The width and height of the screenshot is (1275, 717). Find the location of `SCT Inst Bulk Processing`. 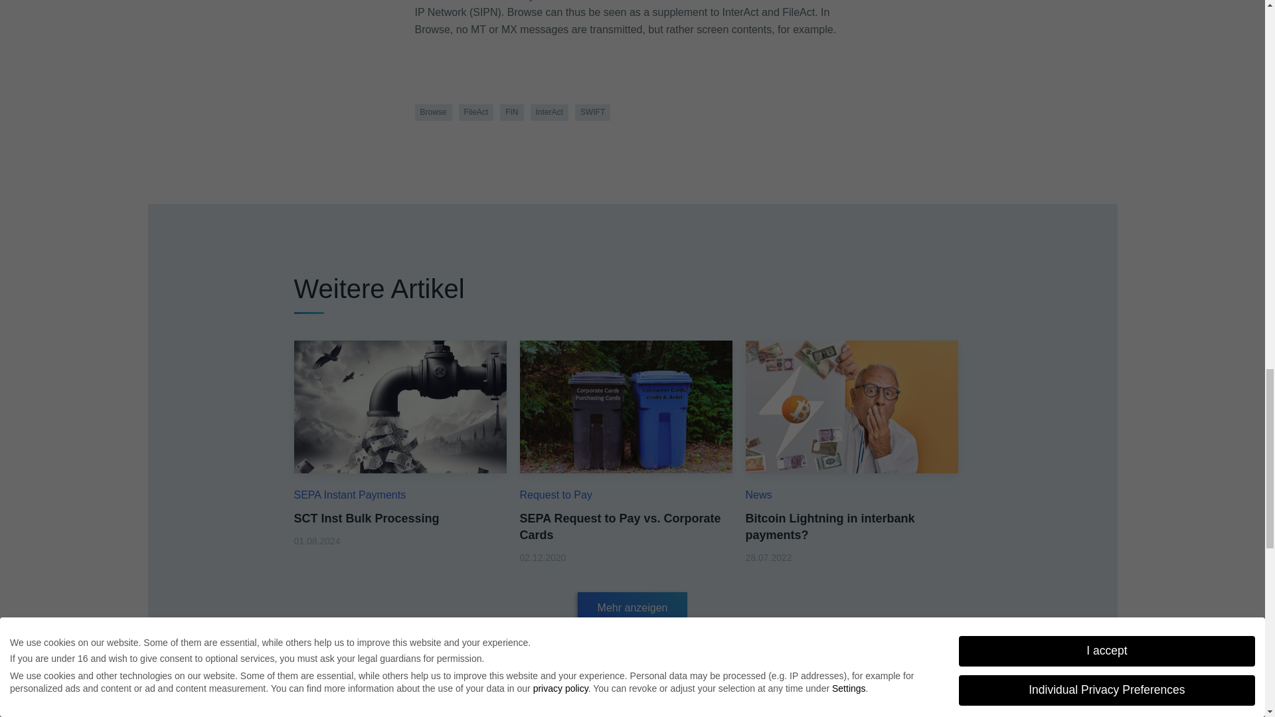

SCT Inst Bulk Processing is located at coordinates (365, 518).